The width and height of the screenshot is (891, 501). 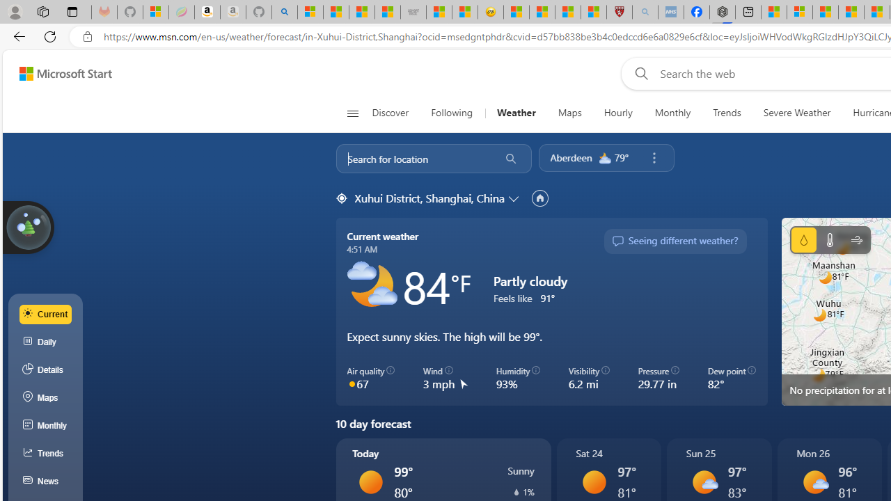 What do you see at coordinates (370, 379) in the screenshot?
I see `Air quality 67` at bounding box center [370, 379].